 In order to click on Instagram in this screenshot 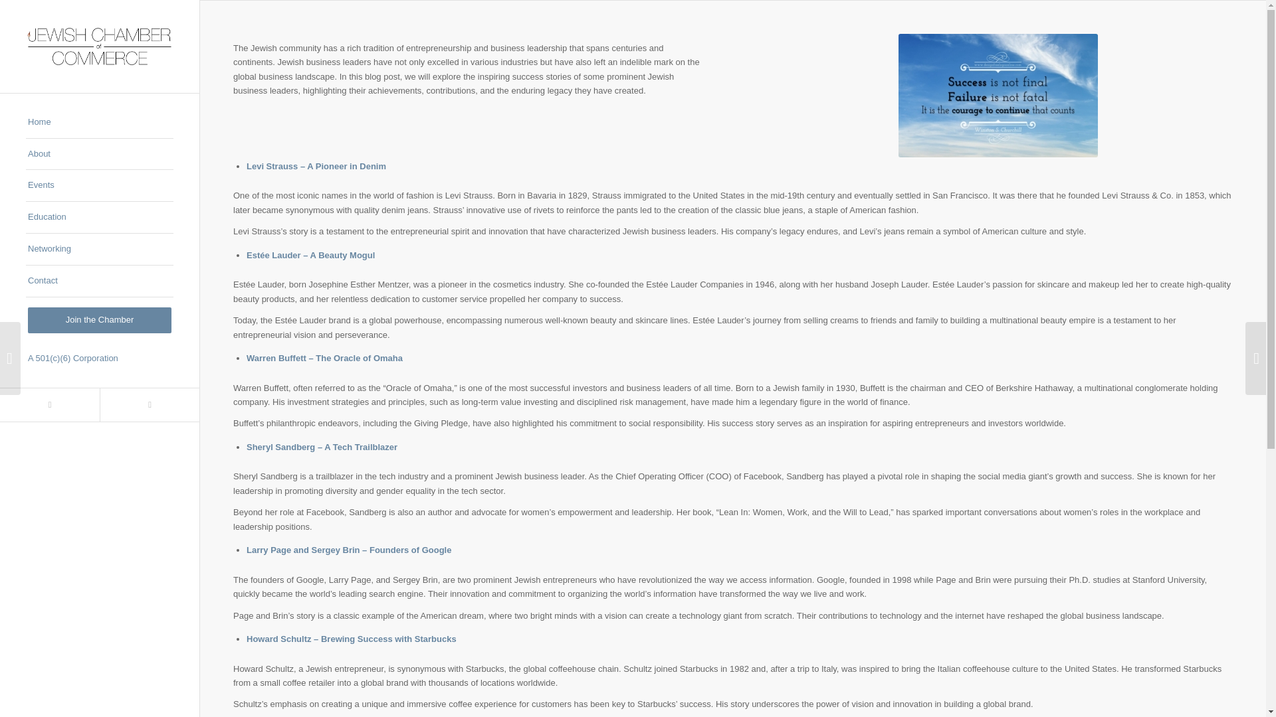, I will do `click(149, 405)`.